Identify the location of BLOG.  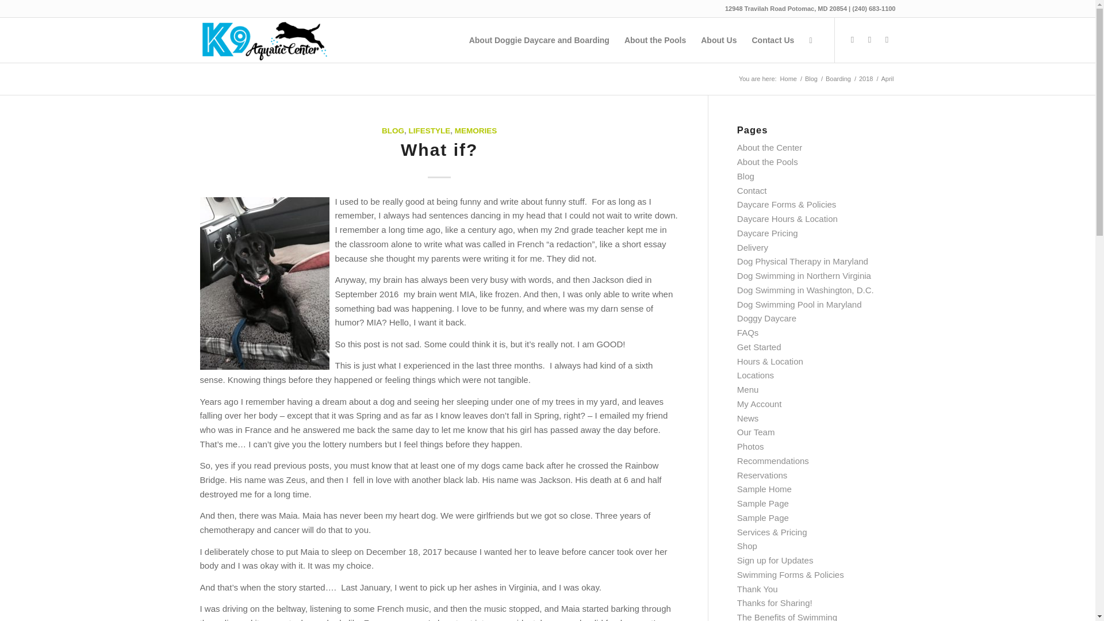
(393, 131).